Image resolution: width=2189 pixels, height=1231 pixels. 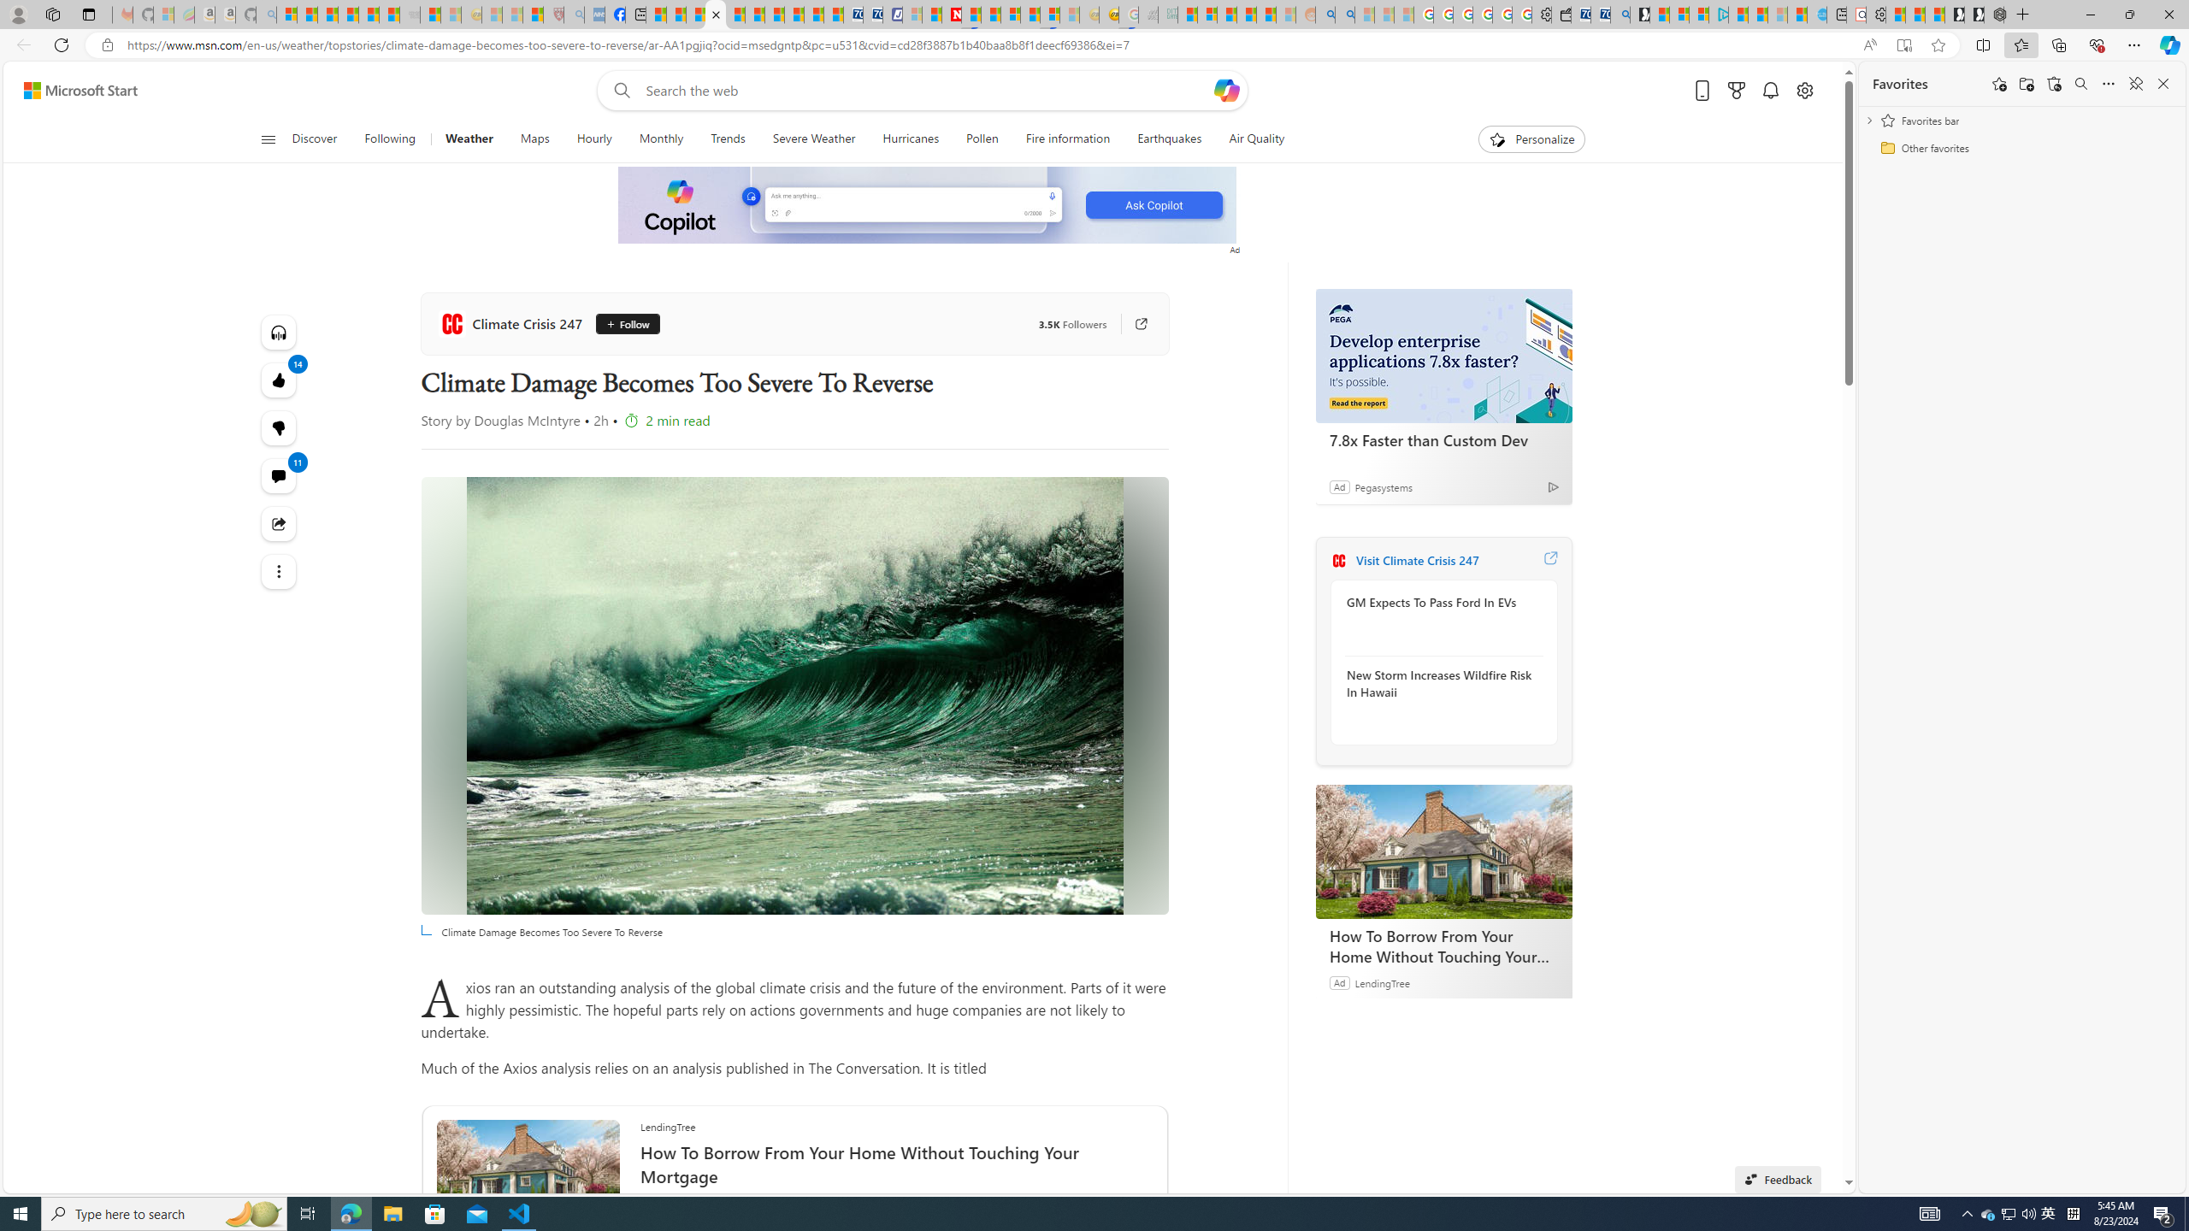 I want to click on Climate Damage Becomes Too Severe To Reverse, so click(x=794, y=696).